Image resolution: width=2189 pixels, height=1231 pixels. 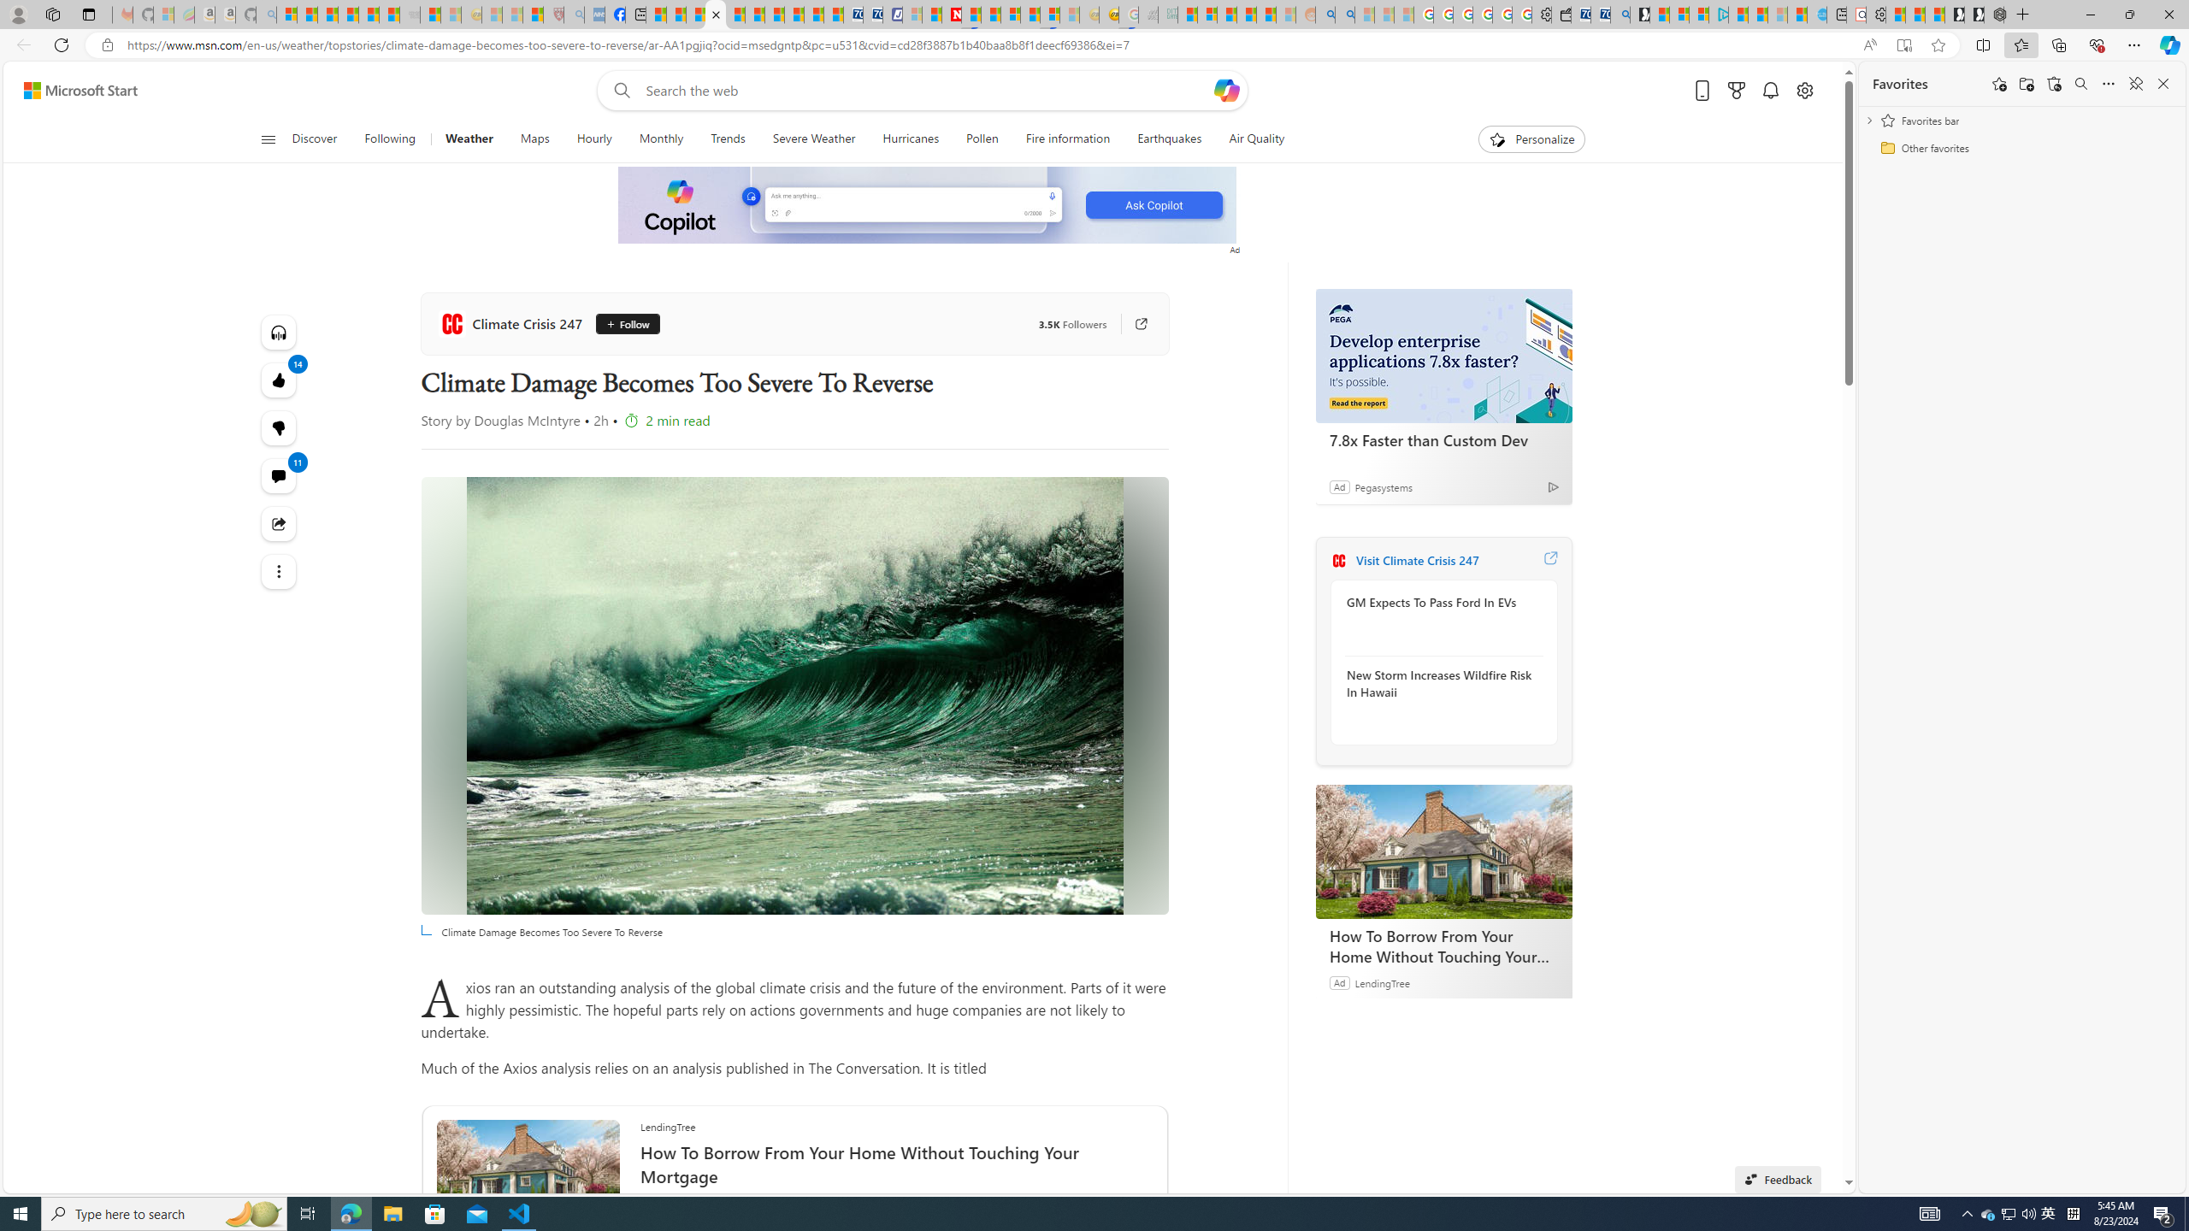 I want to click on Climate Damage Becomes Too Severe To Reverse, so click(x=794, y=696).